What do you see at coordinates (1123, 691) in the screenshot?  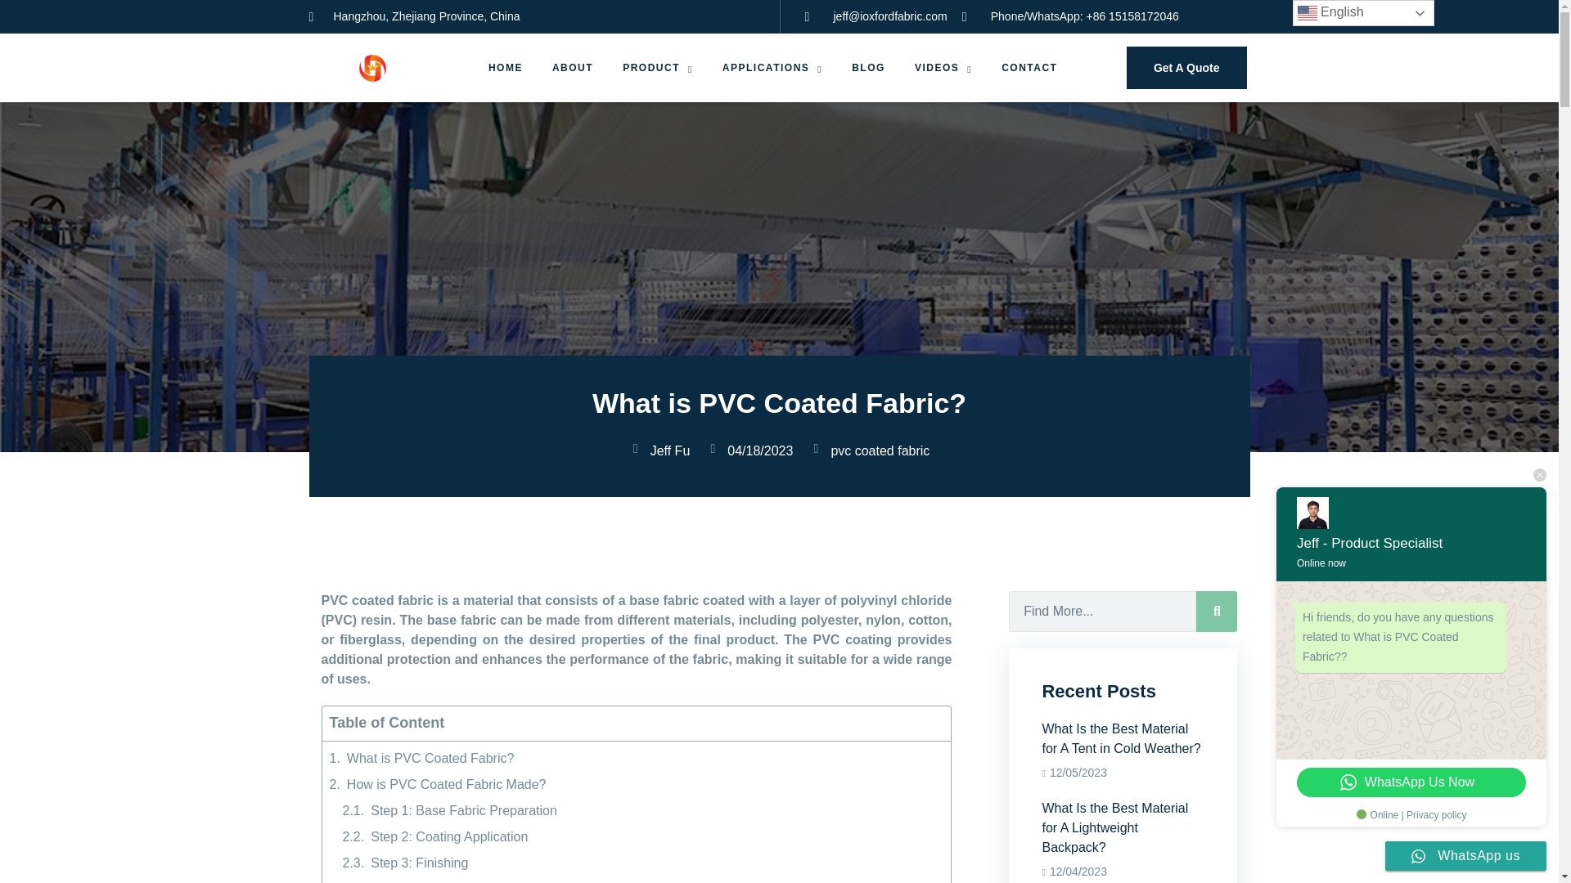 I see `Get A Quote` at bounding box center [1123, 691].